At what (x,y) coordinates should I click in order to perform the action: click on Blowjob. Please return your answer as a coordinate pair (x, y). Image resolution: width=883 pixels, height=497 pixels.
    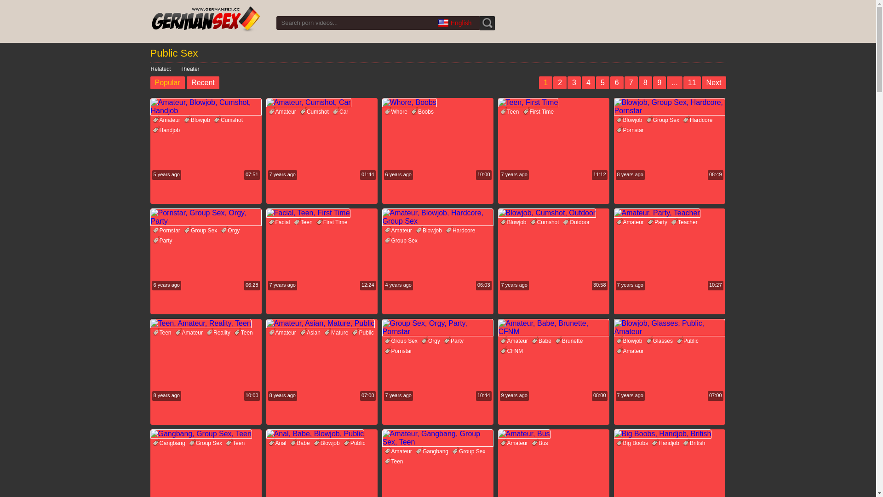
    Looking at the image, I should click on (631, 120).